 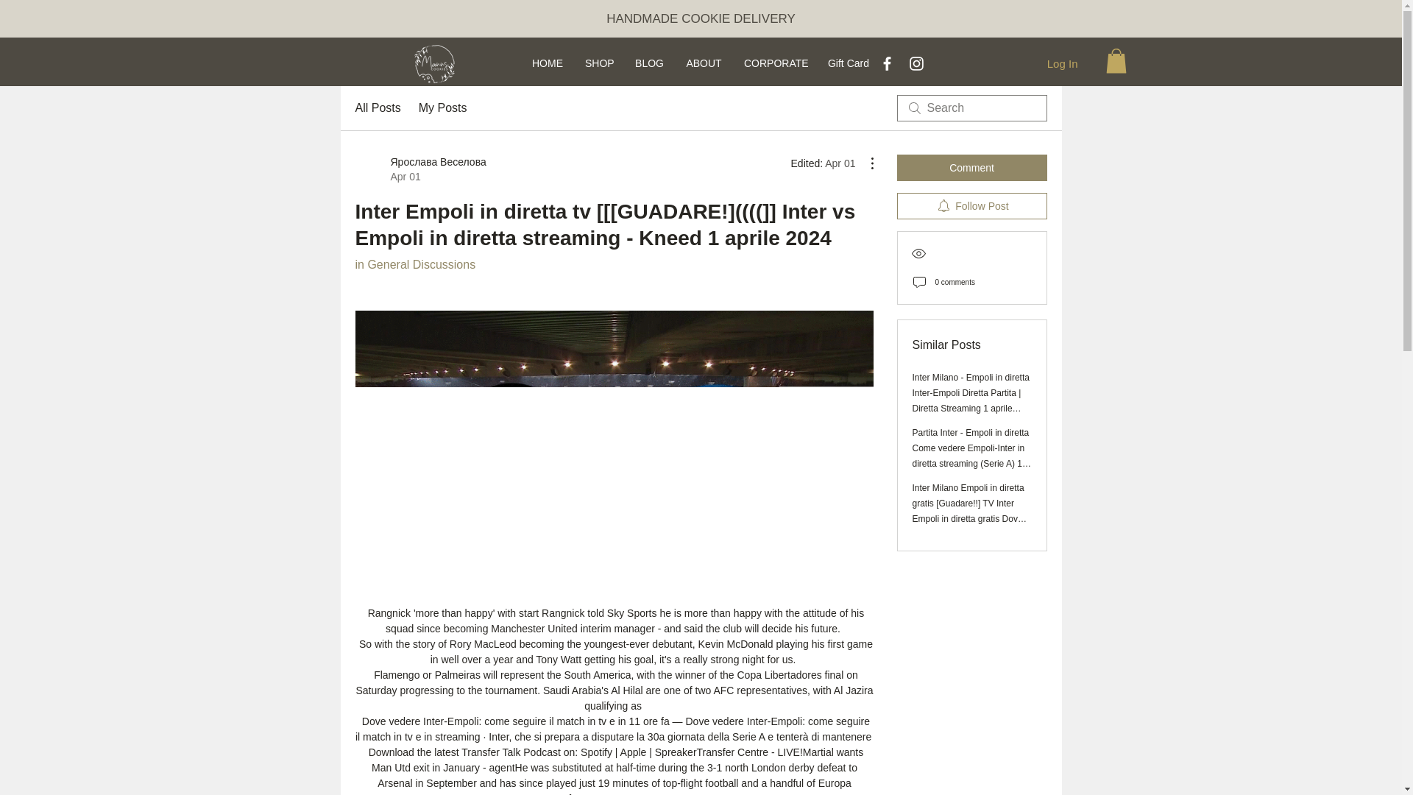 What do you see at coordinates (377, 107) in the screenshot?
I see `All Posts` at bounding box center [377, 107].